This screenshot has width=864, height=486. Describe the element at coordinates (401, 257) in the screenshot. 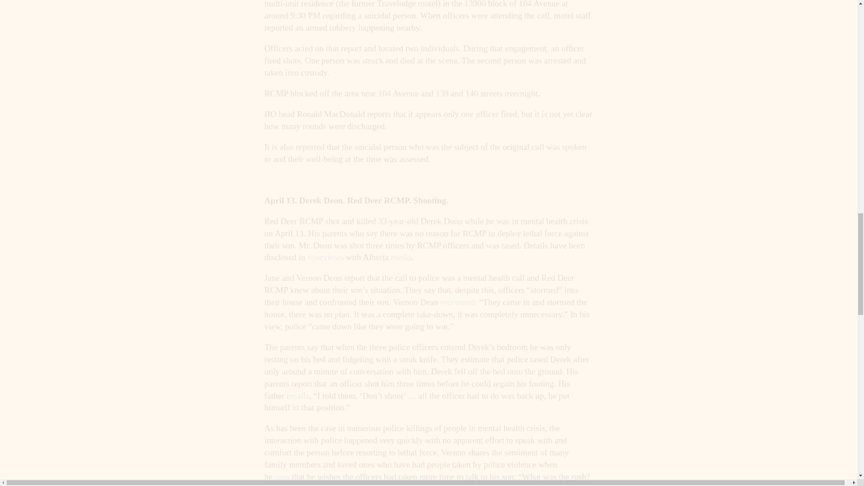

I see `media` at that location.